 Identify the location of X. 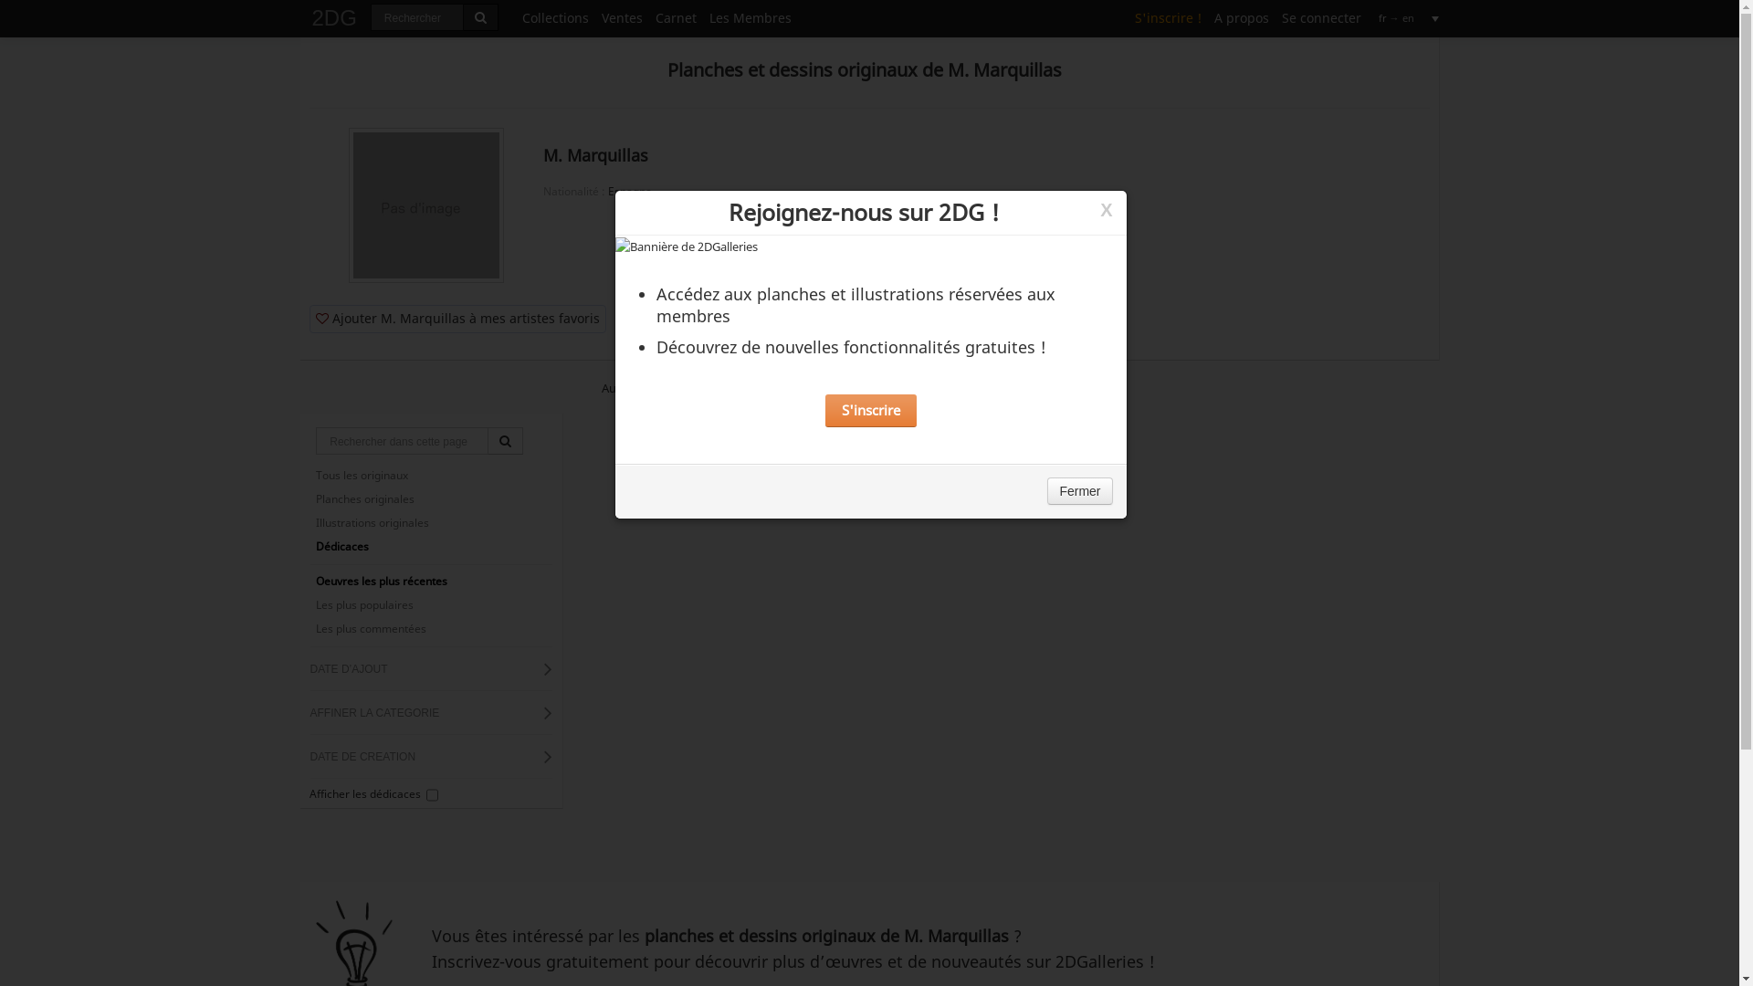
(1107, 210).